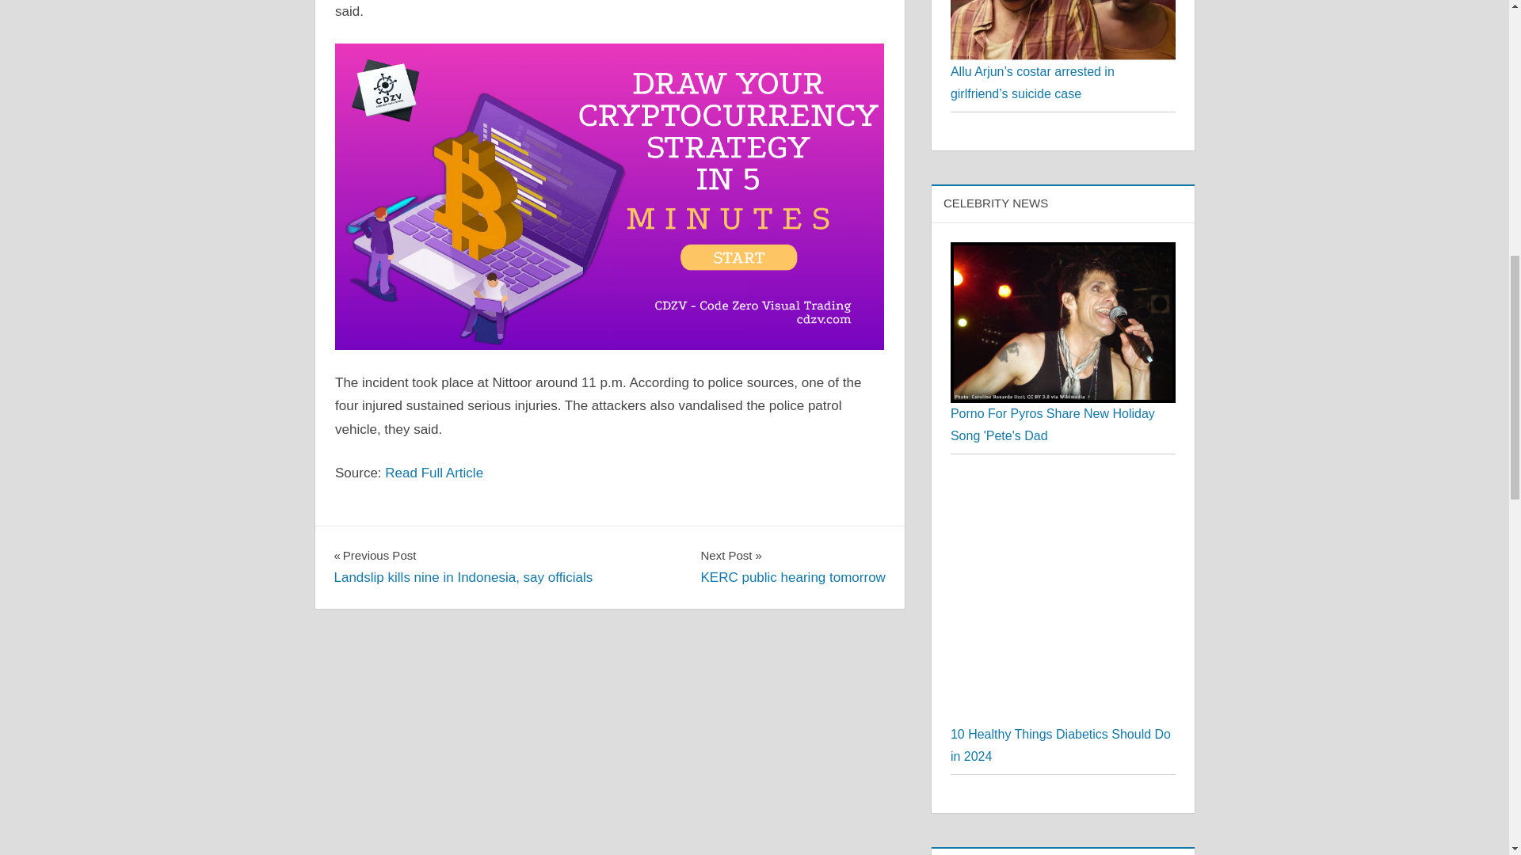 Image resolution: width=1521 pixels, height=855 pixels. I want to click on 10 Healthy Things Diabetics Should Do in 2024, so click(1063, 598).